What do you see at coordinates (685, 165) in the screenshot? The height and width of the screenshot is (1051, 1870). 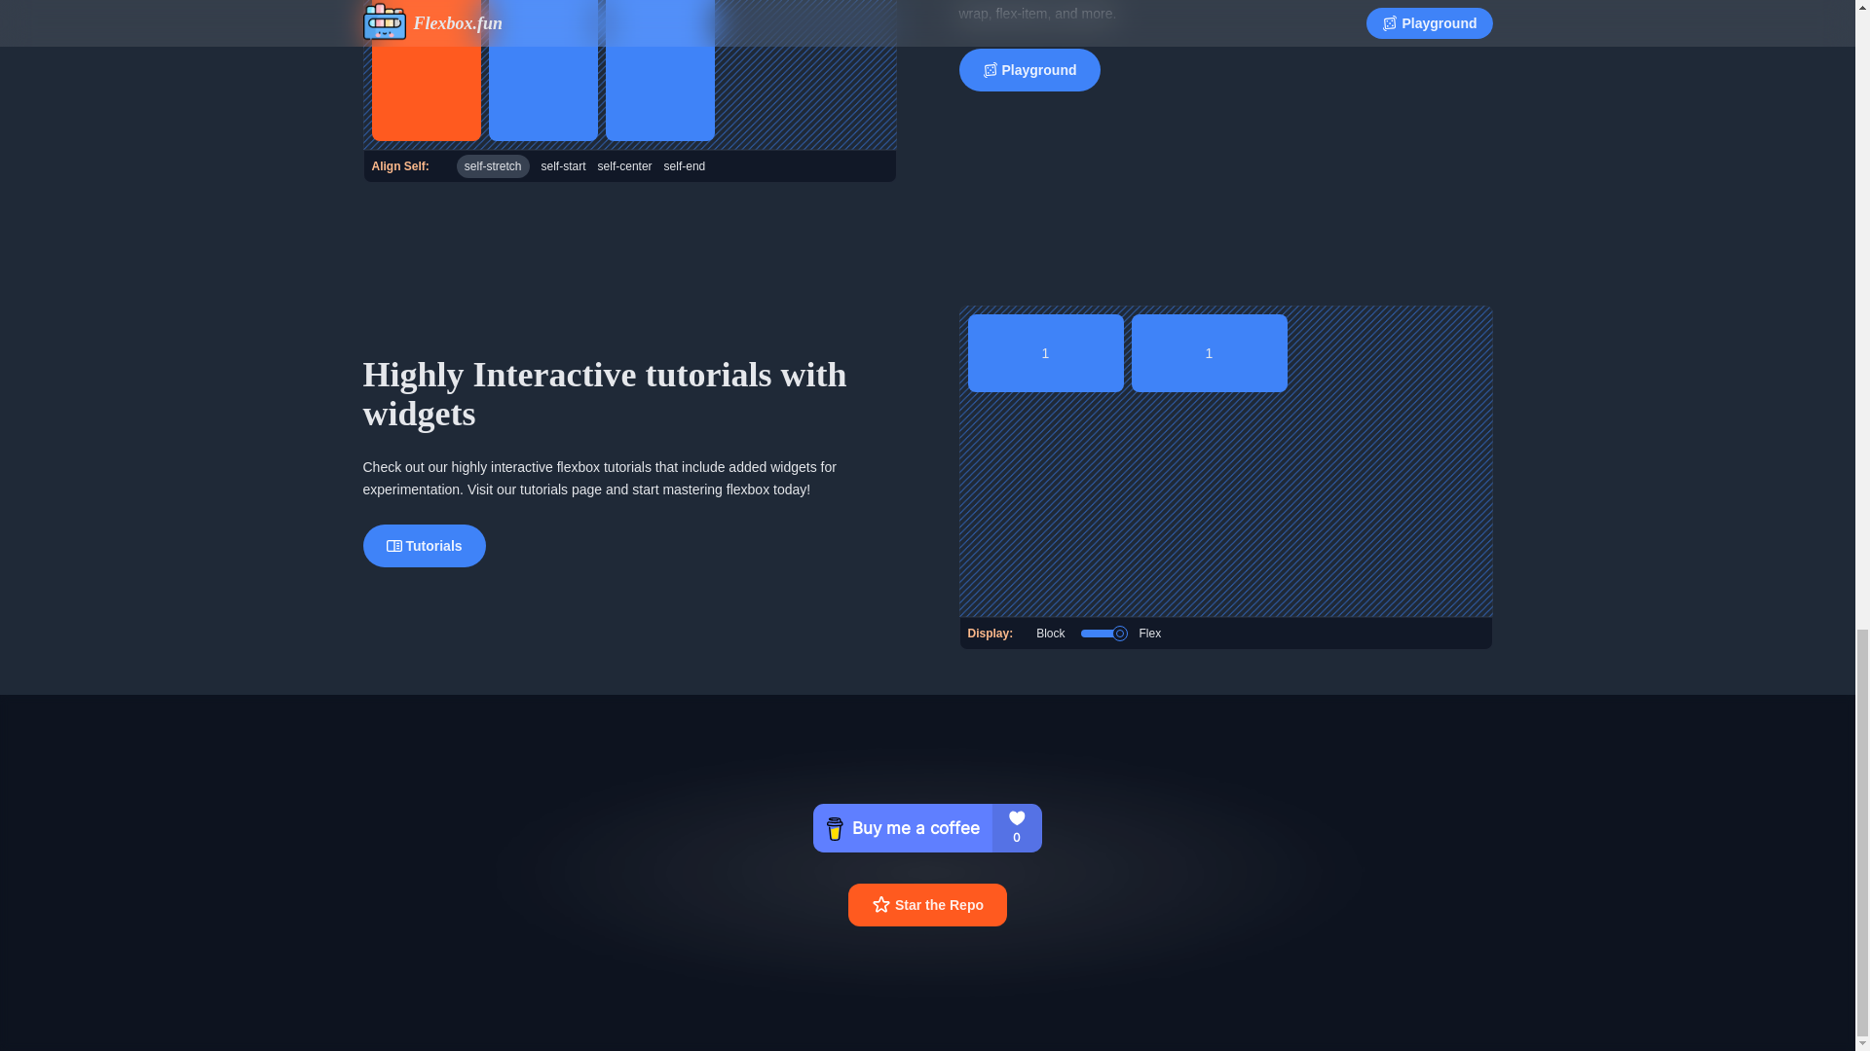 I see `self-end` at bounding box center [685, 165].